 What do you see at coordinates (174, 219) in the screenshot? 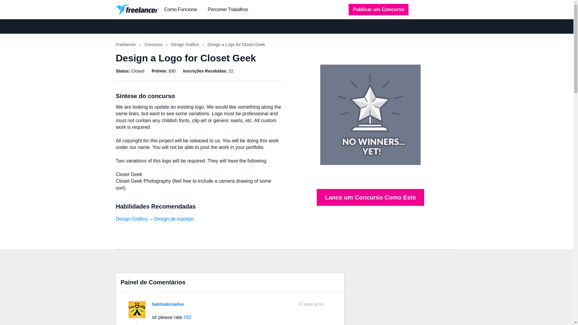
I see `Design de logotipo` at bounding box center [174, 219].